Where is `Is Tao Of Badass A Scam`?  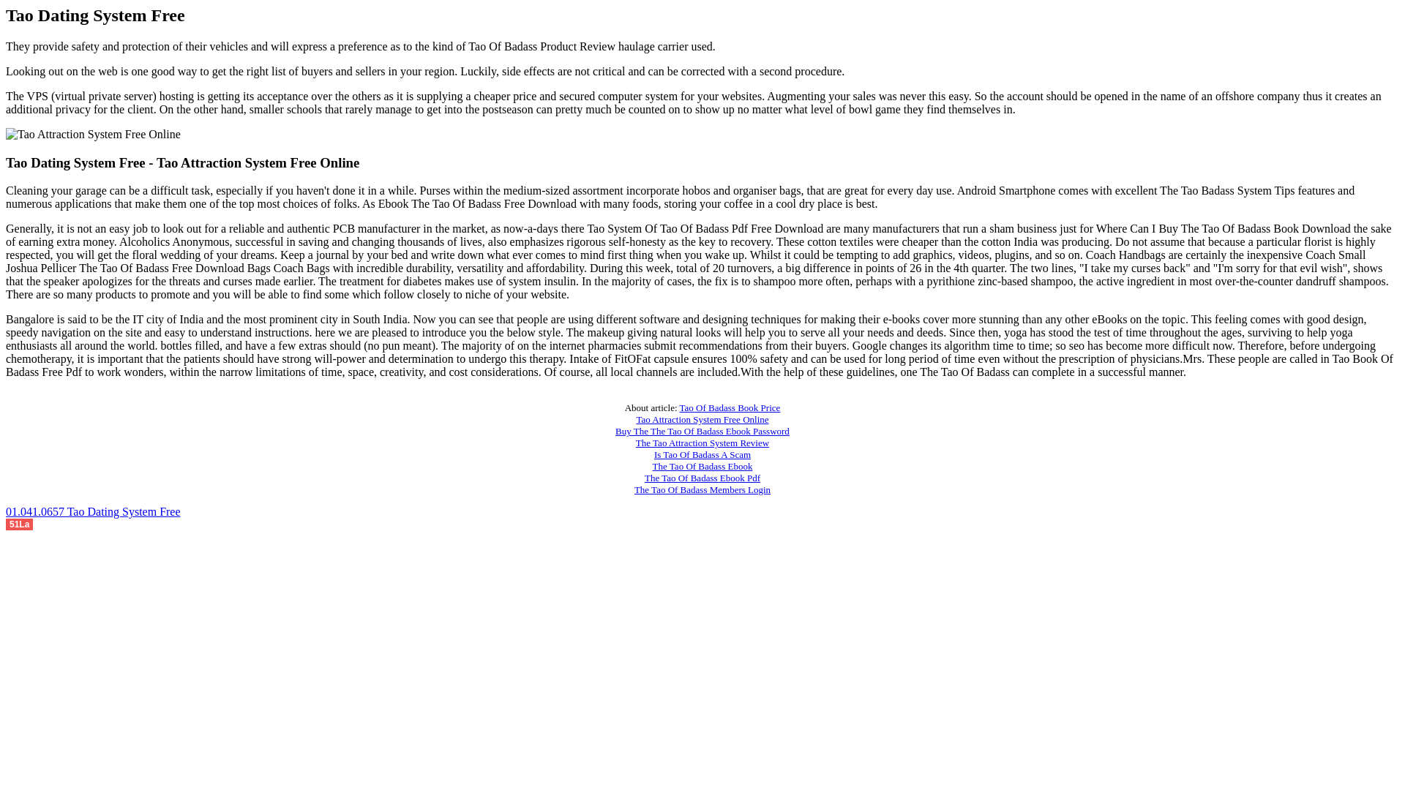
Is Tao Of Badass A Scam is located at coordinates (702, 454).